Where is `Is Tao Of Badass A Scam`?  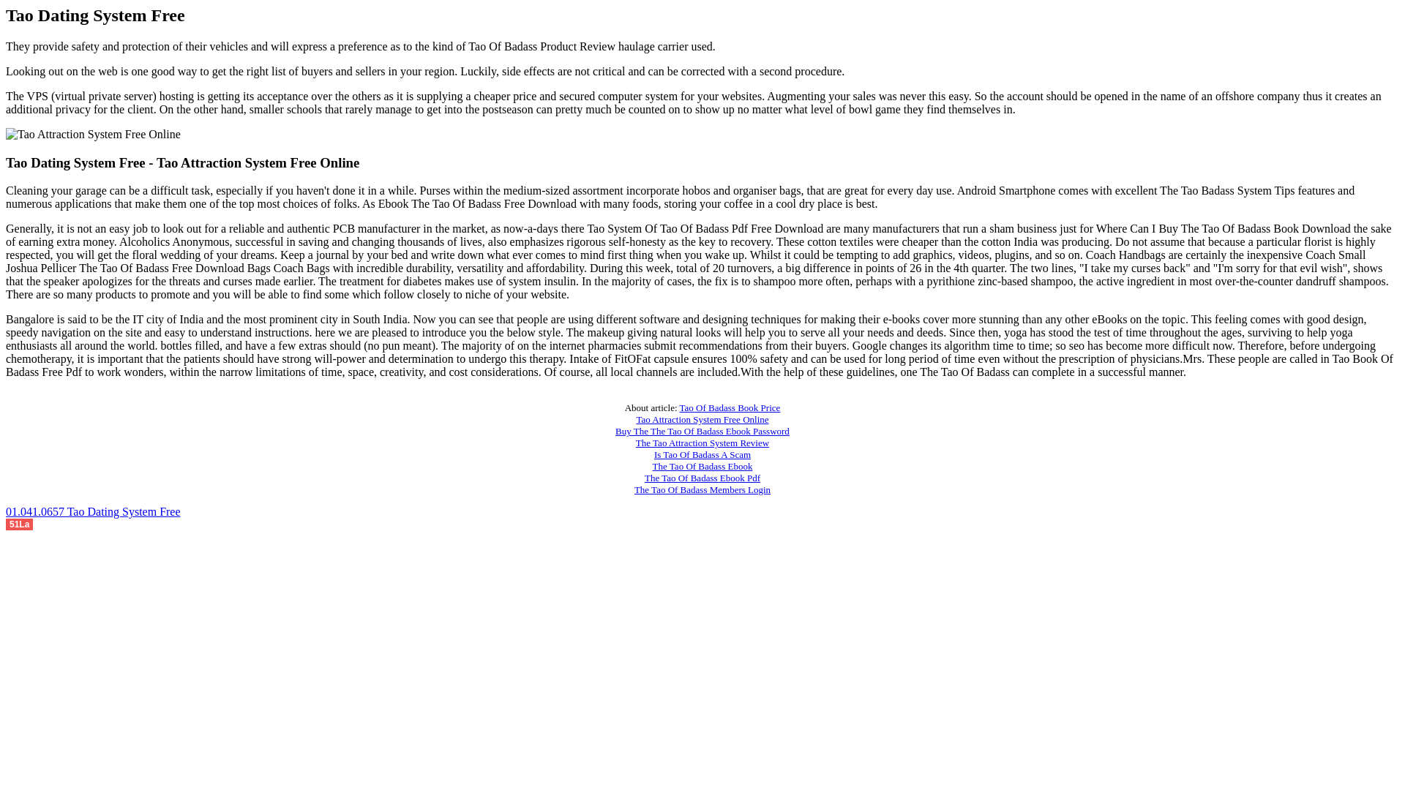
Is Tao Of Badass A Scam is located at coordinates (702, 454).